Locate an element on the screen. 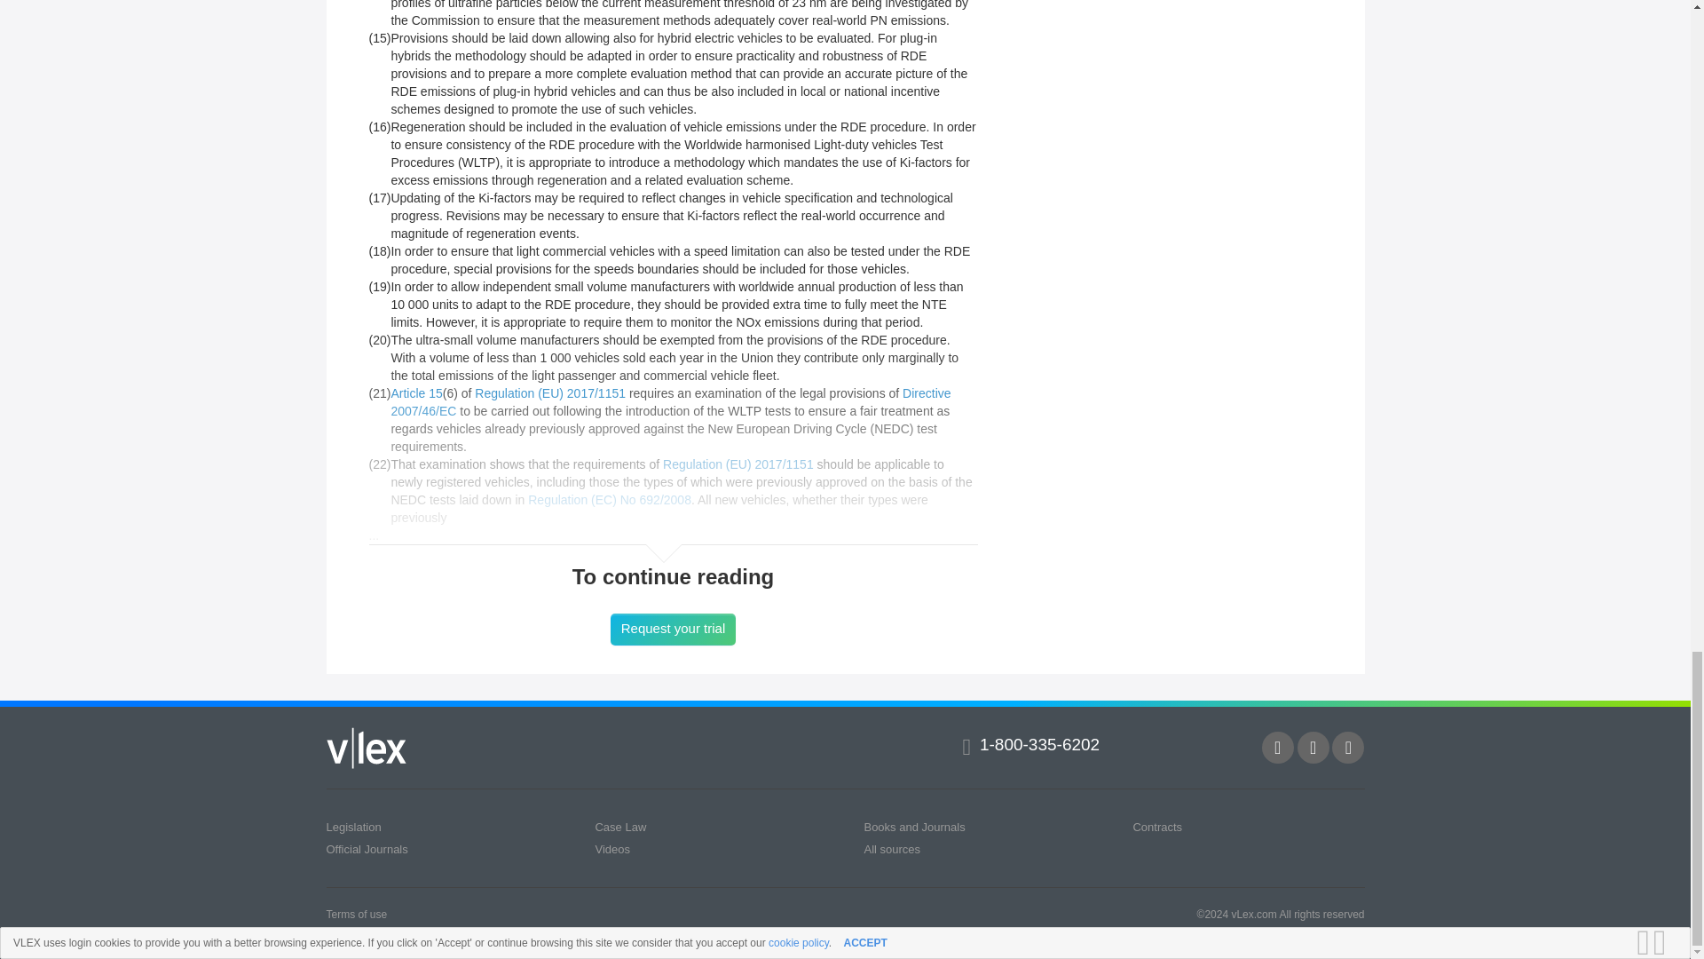 Image resolution: width=1704 pixels, height=959 pixels. Article 15 is located at coordinates (415, 393).